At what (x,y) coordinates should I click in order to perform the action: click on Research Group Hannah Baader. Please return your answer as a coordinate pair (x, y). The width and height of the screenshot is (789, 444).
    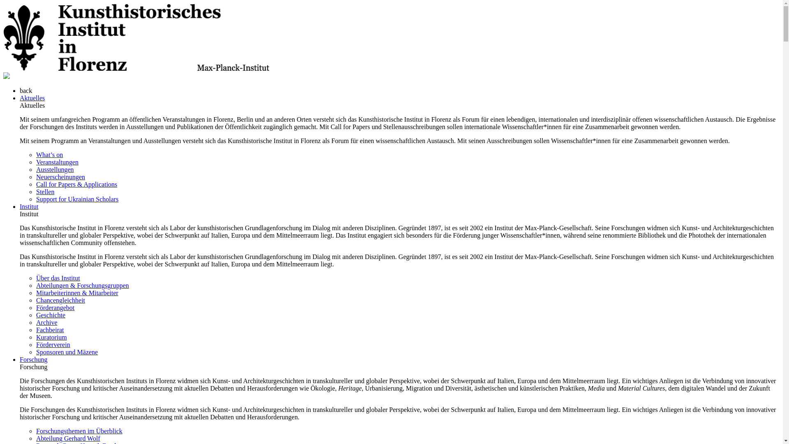
    Looking at the image, I should click on (79, 443).